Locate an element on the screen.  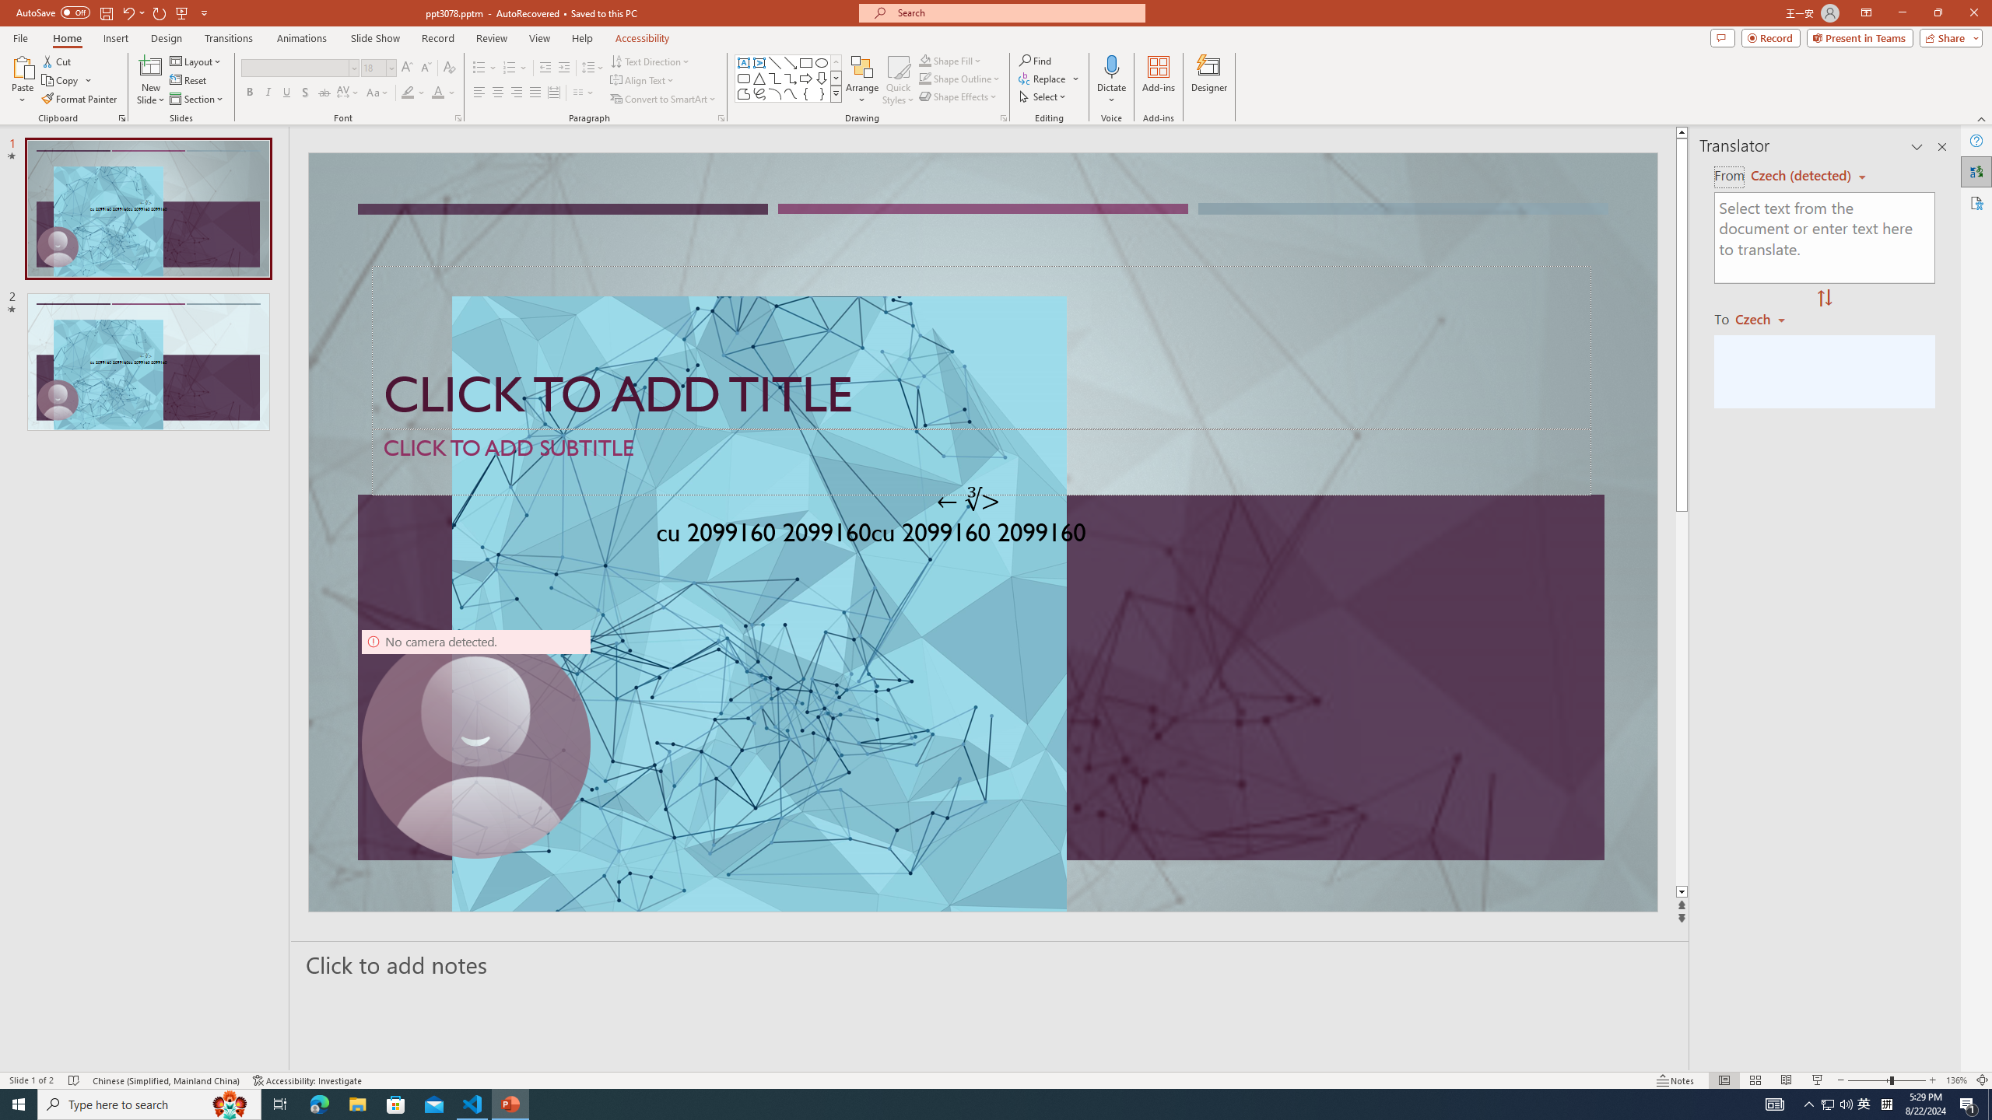
Accessibility Checker Accessibility: Investigate is located at coordinates (307, 1080).